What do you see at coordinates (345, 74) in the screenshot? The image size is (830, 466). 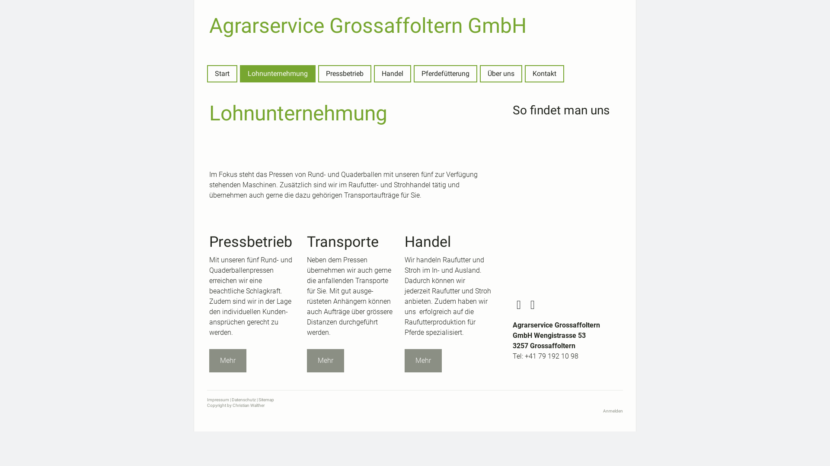 I see `Pressbetrieb` at bounding box center [345, 74].